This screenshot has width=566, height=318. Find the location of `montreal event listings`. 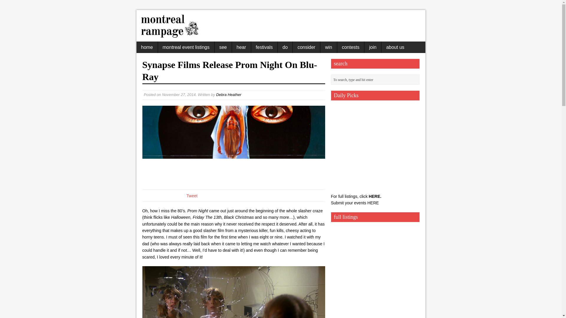

montreal event listings is located at coordinates (186, 47).